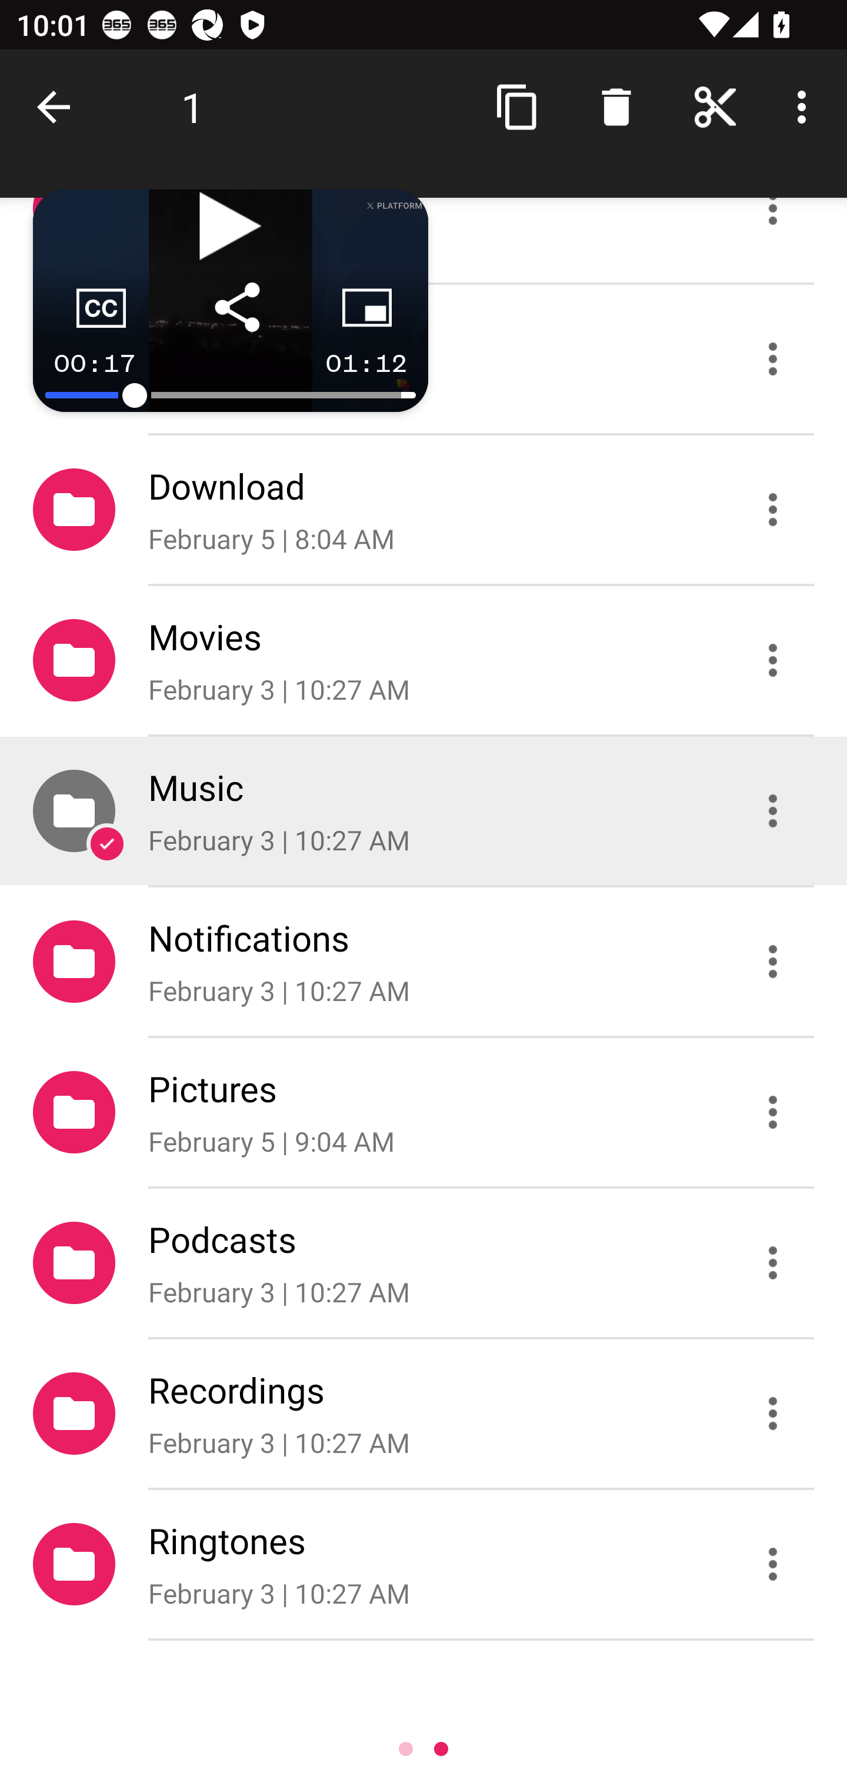  I want to click on Pictures February 5 | 9:04 AM, so click(423, 1112).